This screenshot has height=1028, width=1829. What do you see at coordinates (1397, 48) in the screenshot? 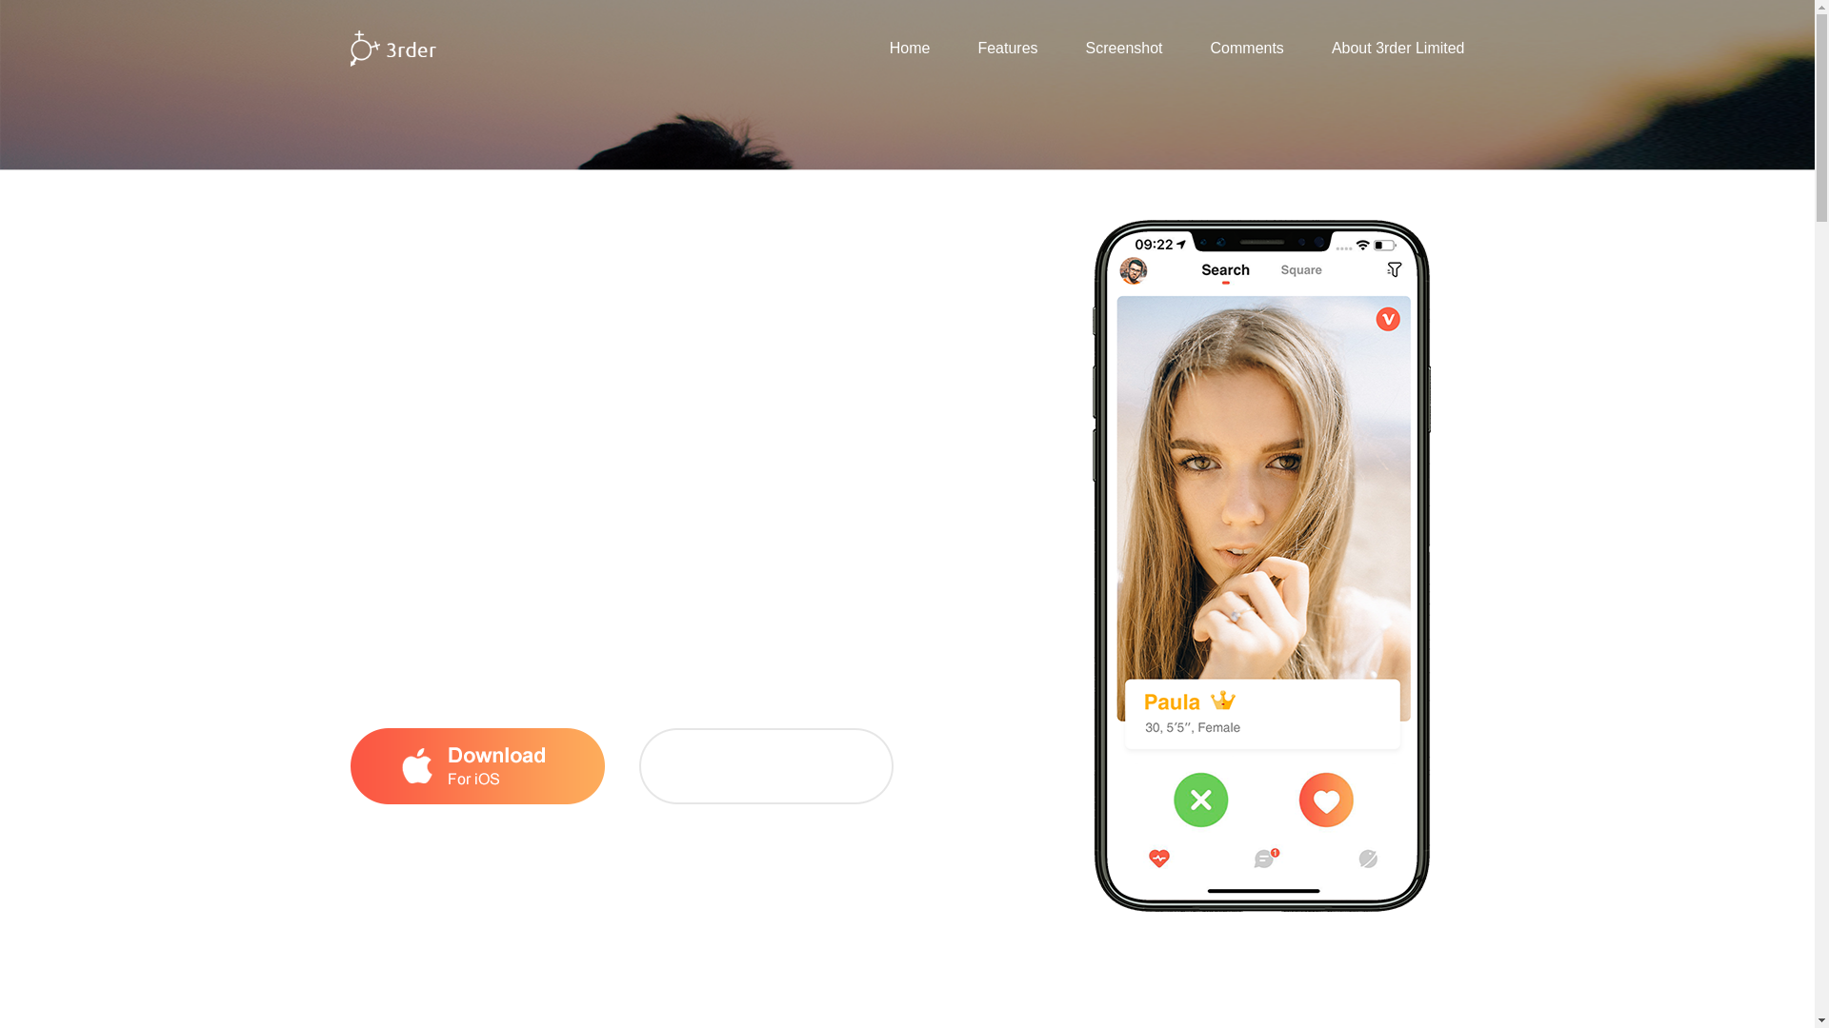
I see `About 3rder Limited` at bounding box center [1397, 48].